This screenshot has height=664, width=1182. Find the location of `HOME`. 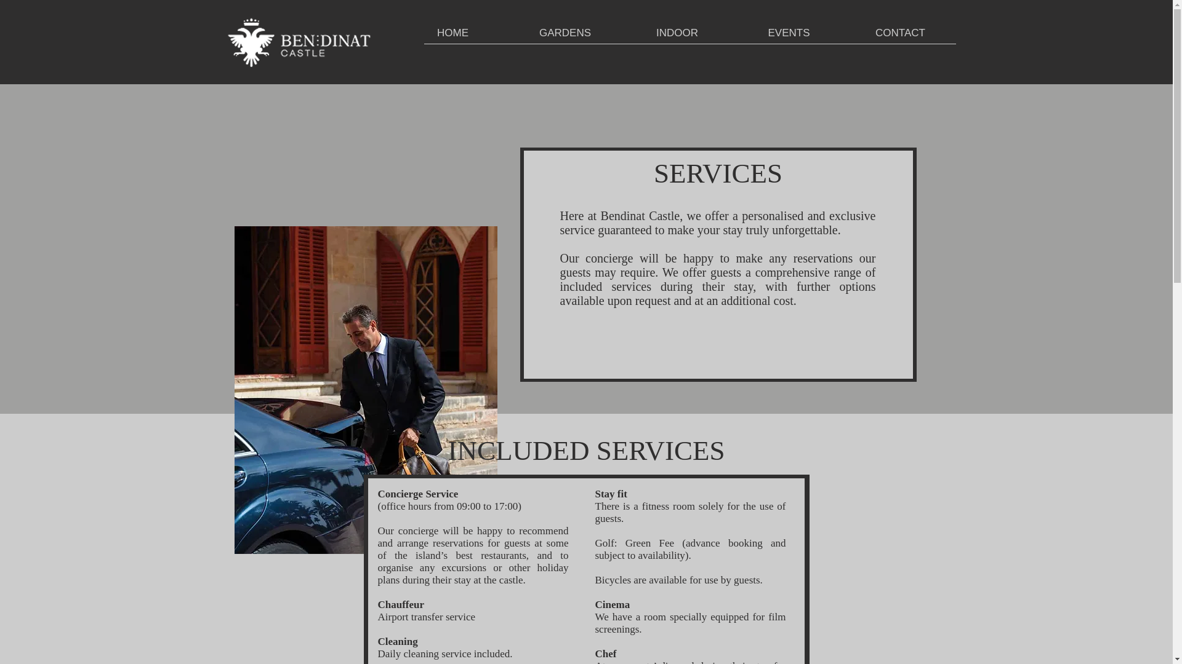

HOME is located at coordinates (452, 33).